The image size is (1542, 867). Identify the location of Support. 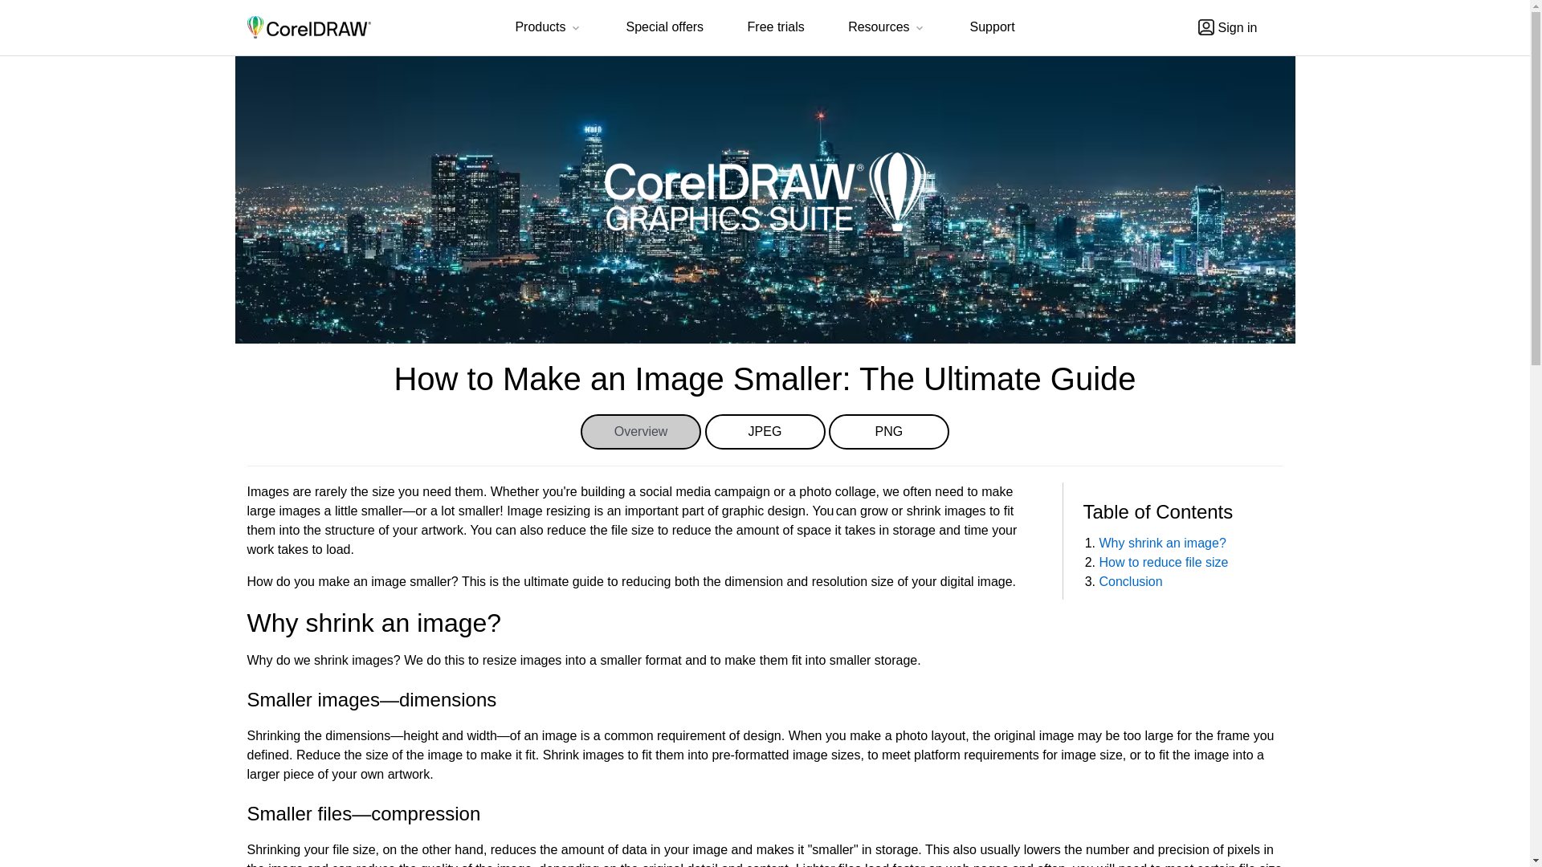
(992, 27).